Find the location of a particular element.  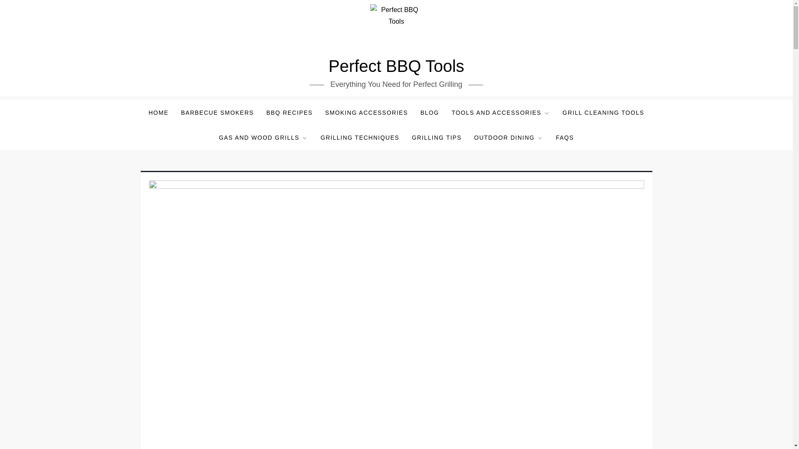

SMOKING ACCESSORIES is located at coordinates (366, 112).